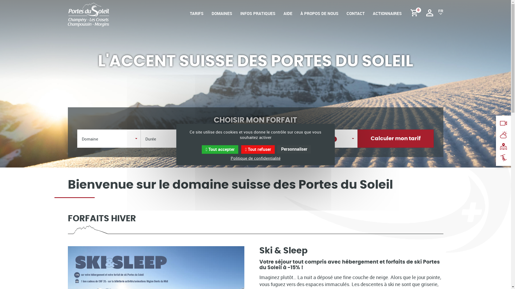 This screenshot has width=515, height=289. What do you see at coordinates (220, 150) in the screenshot?
I see `Tout accepter` at bounding box center [220, 150].